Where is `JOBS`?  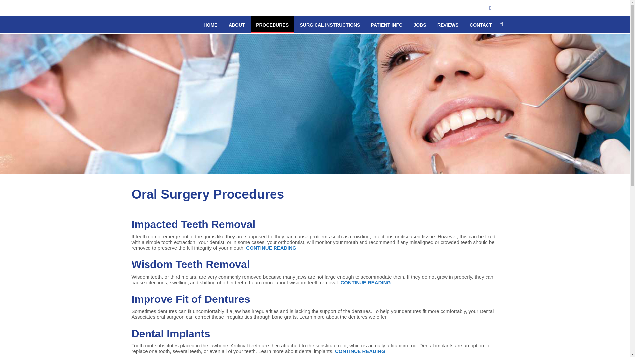
JOBS is located at coordinates (419, 25).